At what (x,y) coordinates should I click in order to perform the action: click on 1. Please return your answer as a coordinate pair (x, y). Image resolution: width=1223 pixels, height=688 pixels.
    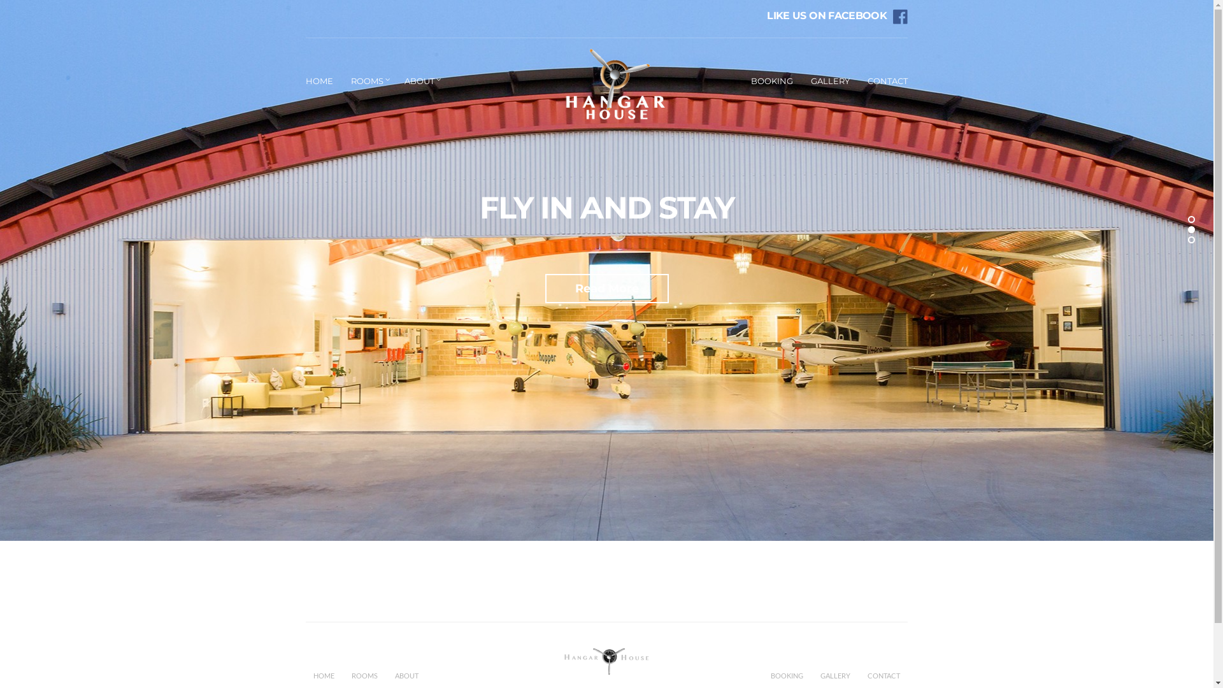
    Looking at the image, I should click on (1191, 219).